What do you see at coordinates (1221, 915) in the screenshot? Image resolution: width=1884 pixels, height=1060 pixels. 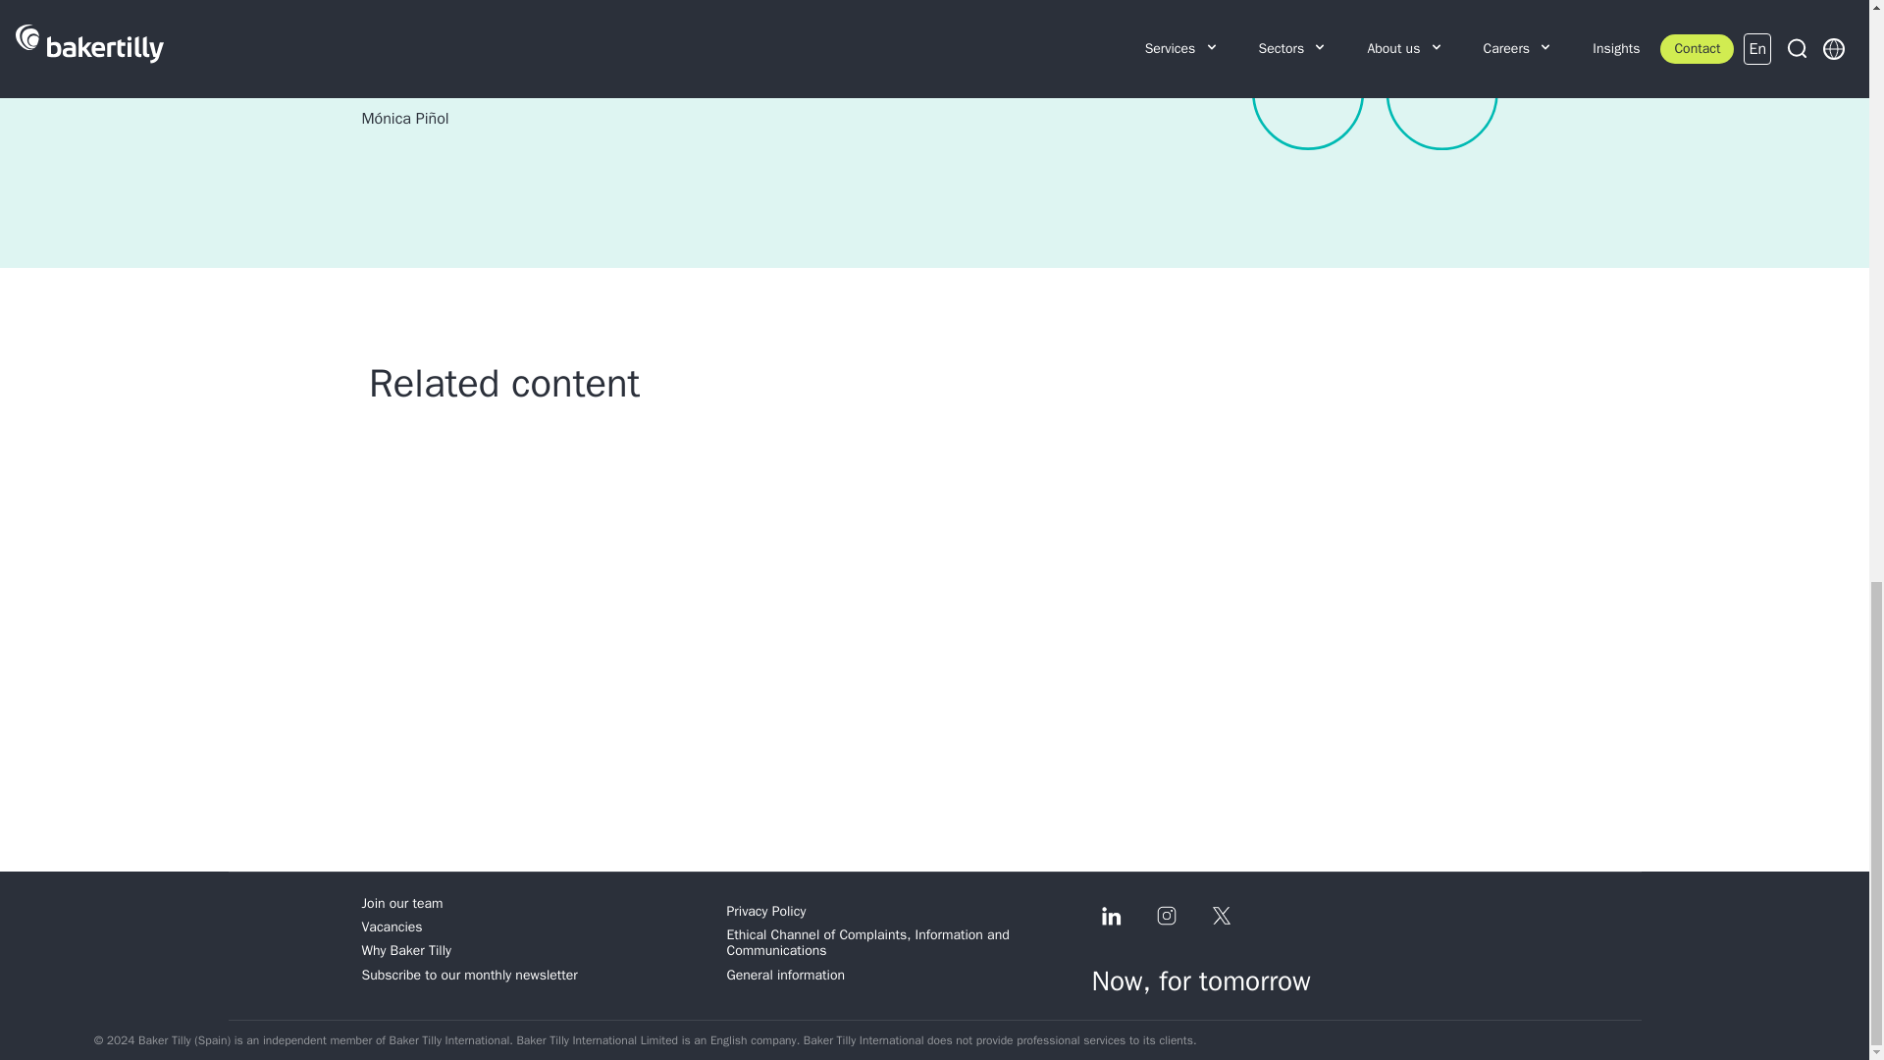 I see `X` at bounding box center [1221, 915].